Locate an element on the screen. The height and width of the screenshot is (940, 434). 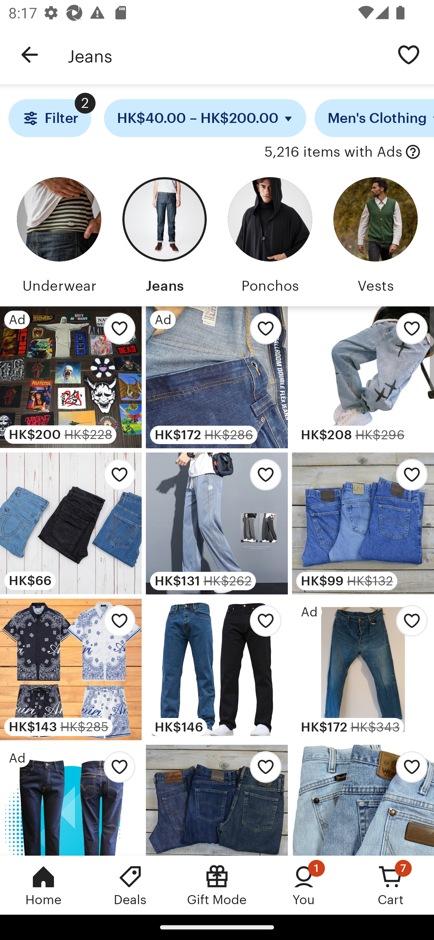
Vests is located at coordinates (375, 237).